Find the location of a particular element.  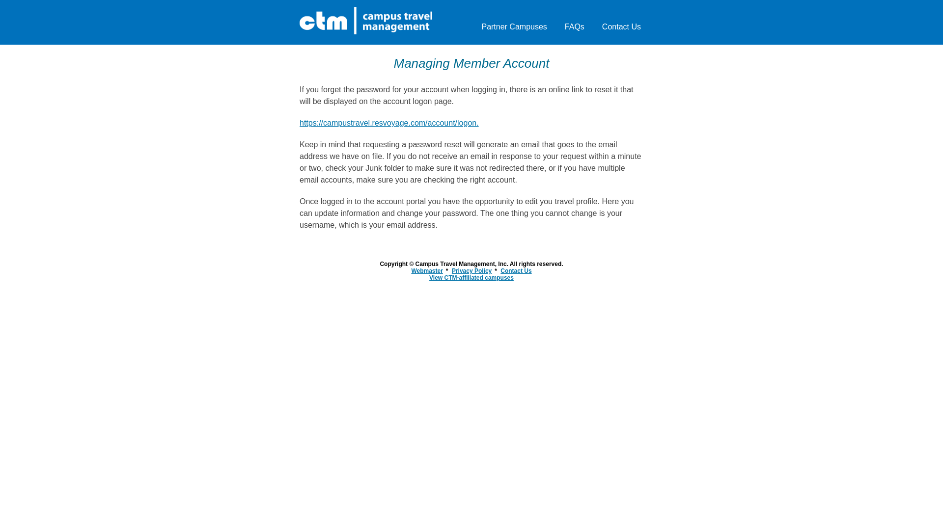

View CTM-affiliated campuses is located at coordinates (471, 278).